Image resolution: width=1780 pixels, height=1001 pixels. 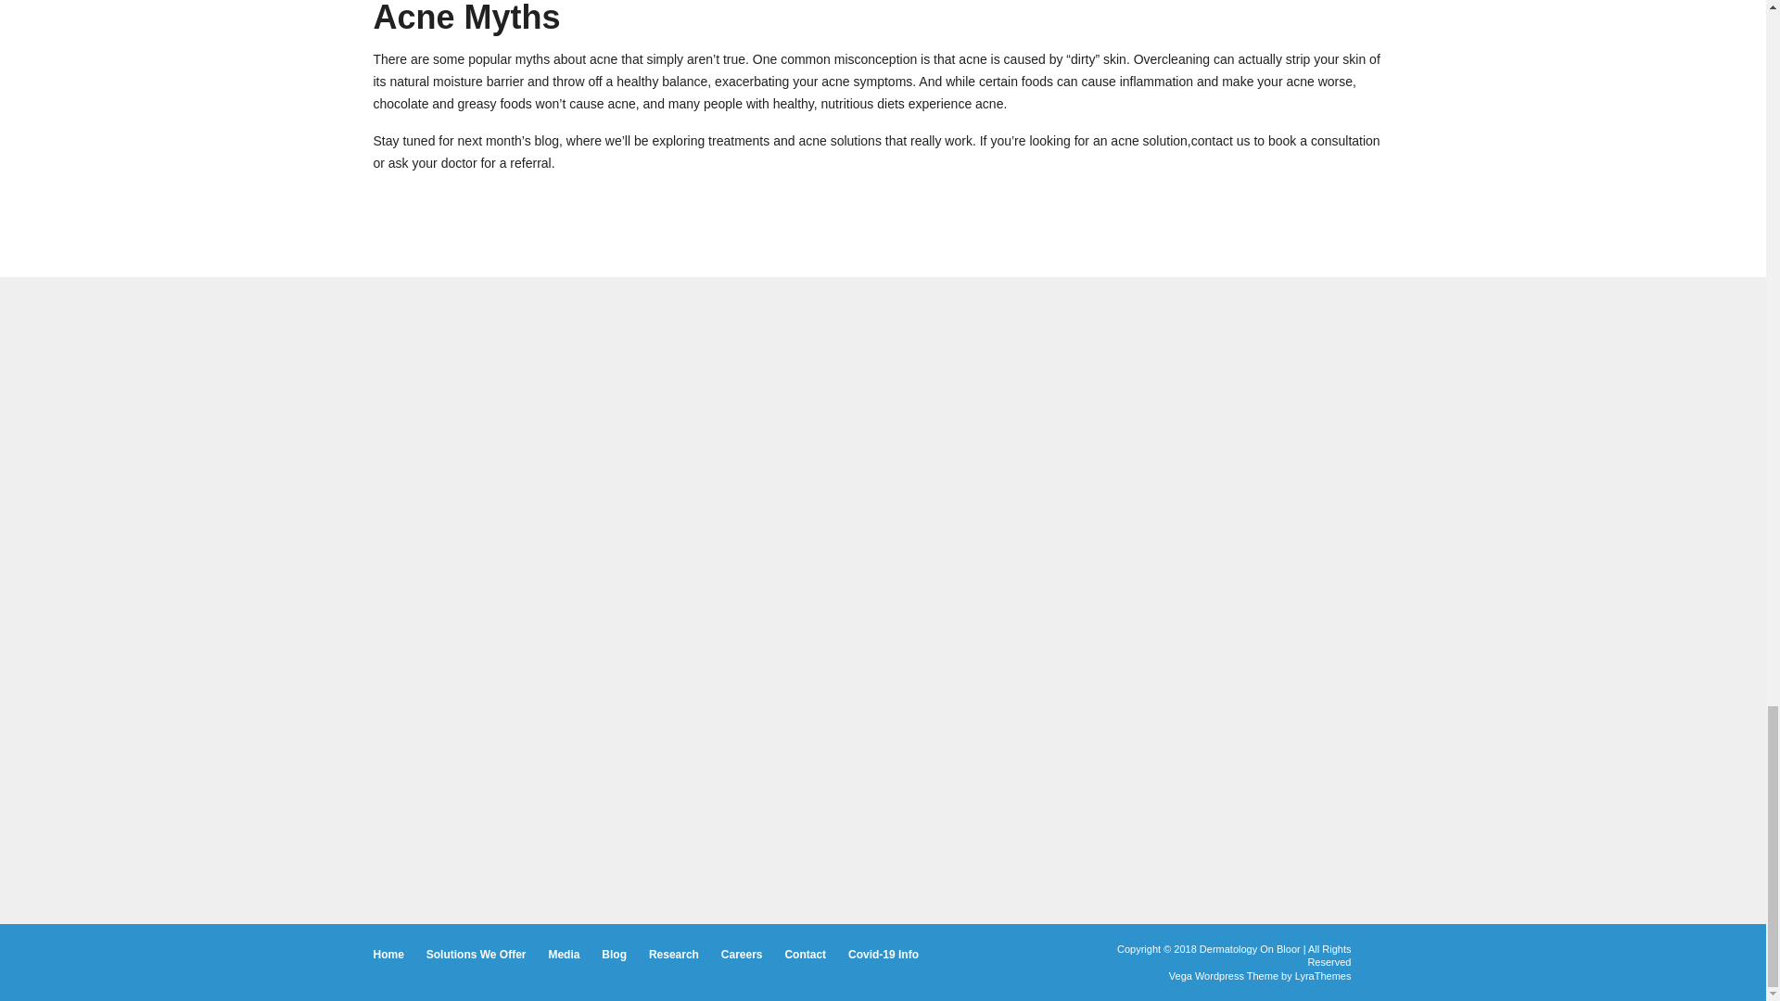 I want to click on Solutions We Offer, so click(x=477, y=955).